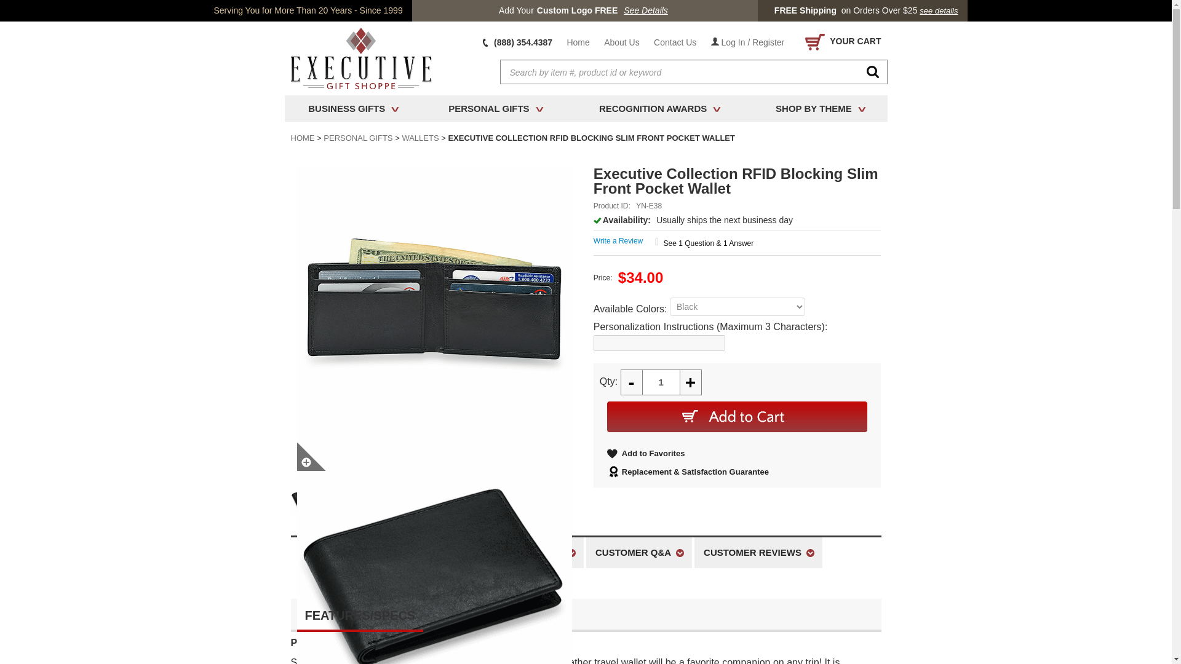 The height and width of the screenshot is (664, 1181). What do you see at coordinates (646, 10) in the screenshot?
I see `See Details` at bounding box center [646, 10].